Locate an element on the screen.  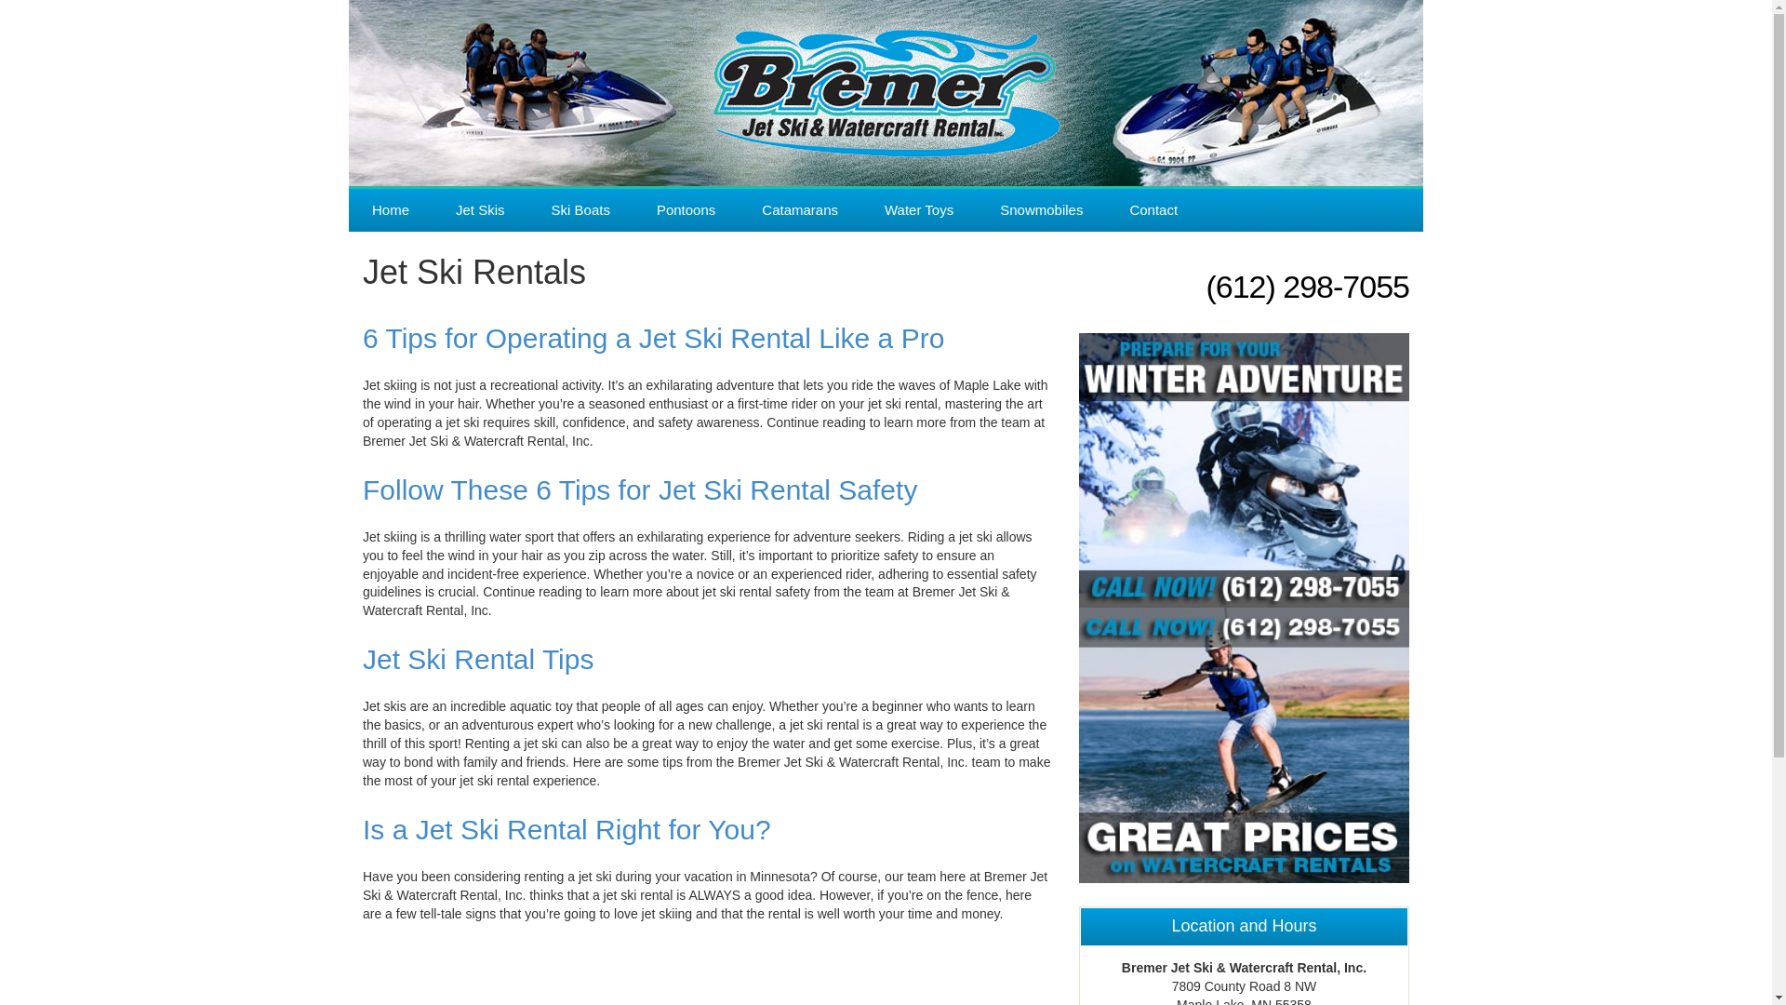
Water Toys is located at coordinates (919, 210).